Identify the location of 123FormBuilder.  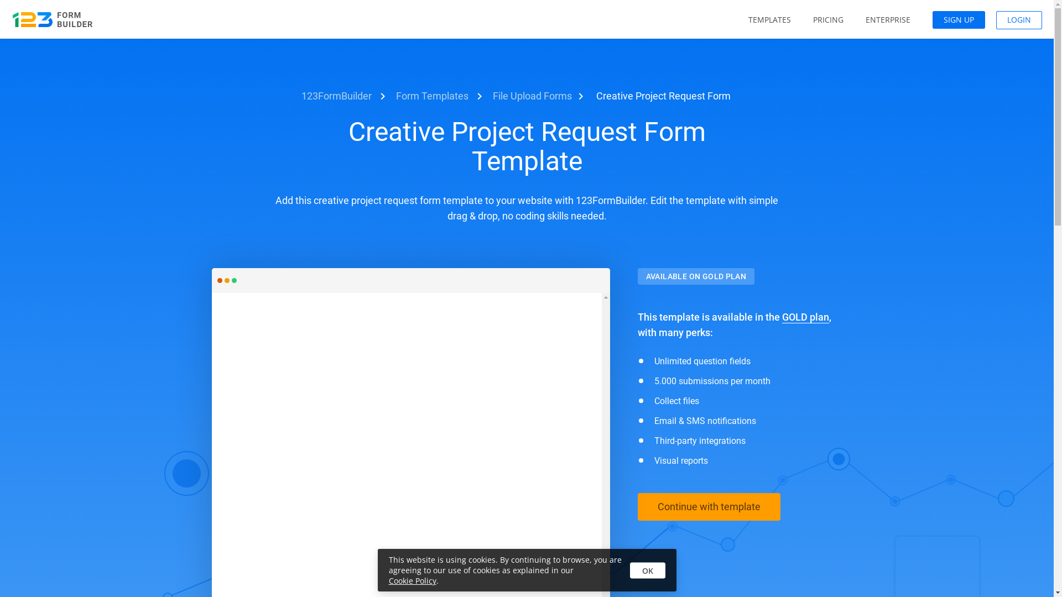
(336, 96).